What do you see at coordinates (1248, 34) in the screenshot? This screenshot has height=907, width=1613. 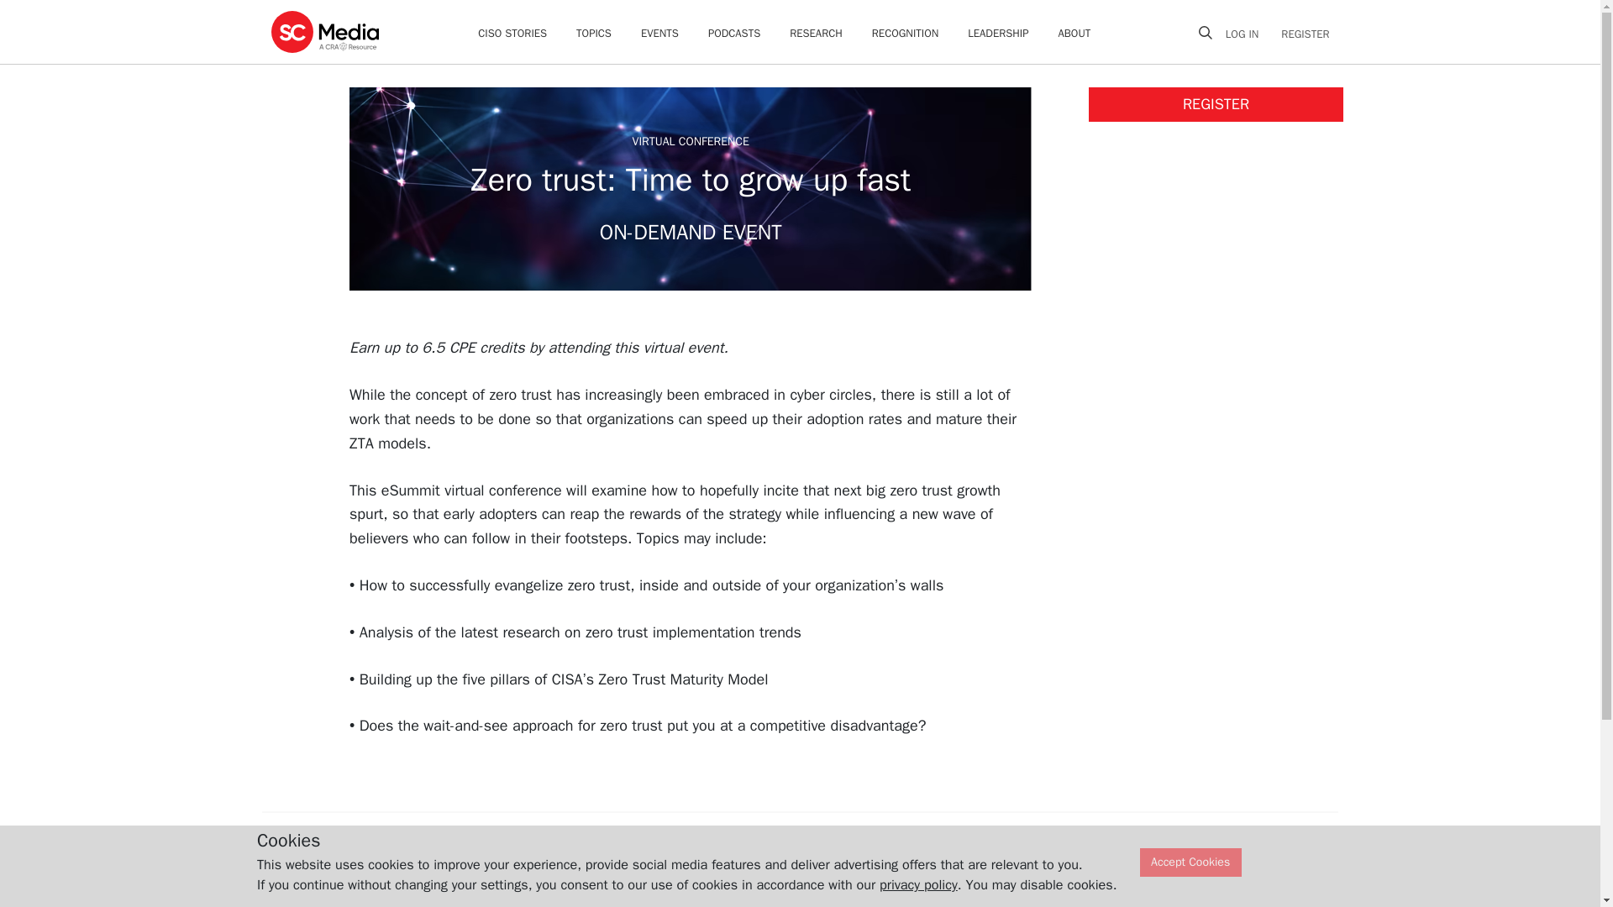 I see `LOG IN` at bounding box center [1248, 34].